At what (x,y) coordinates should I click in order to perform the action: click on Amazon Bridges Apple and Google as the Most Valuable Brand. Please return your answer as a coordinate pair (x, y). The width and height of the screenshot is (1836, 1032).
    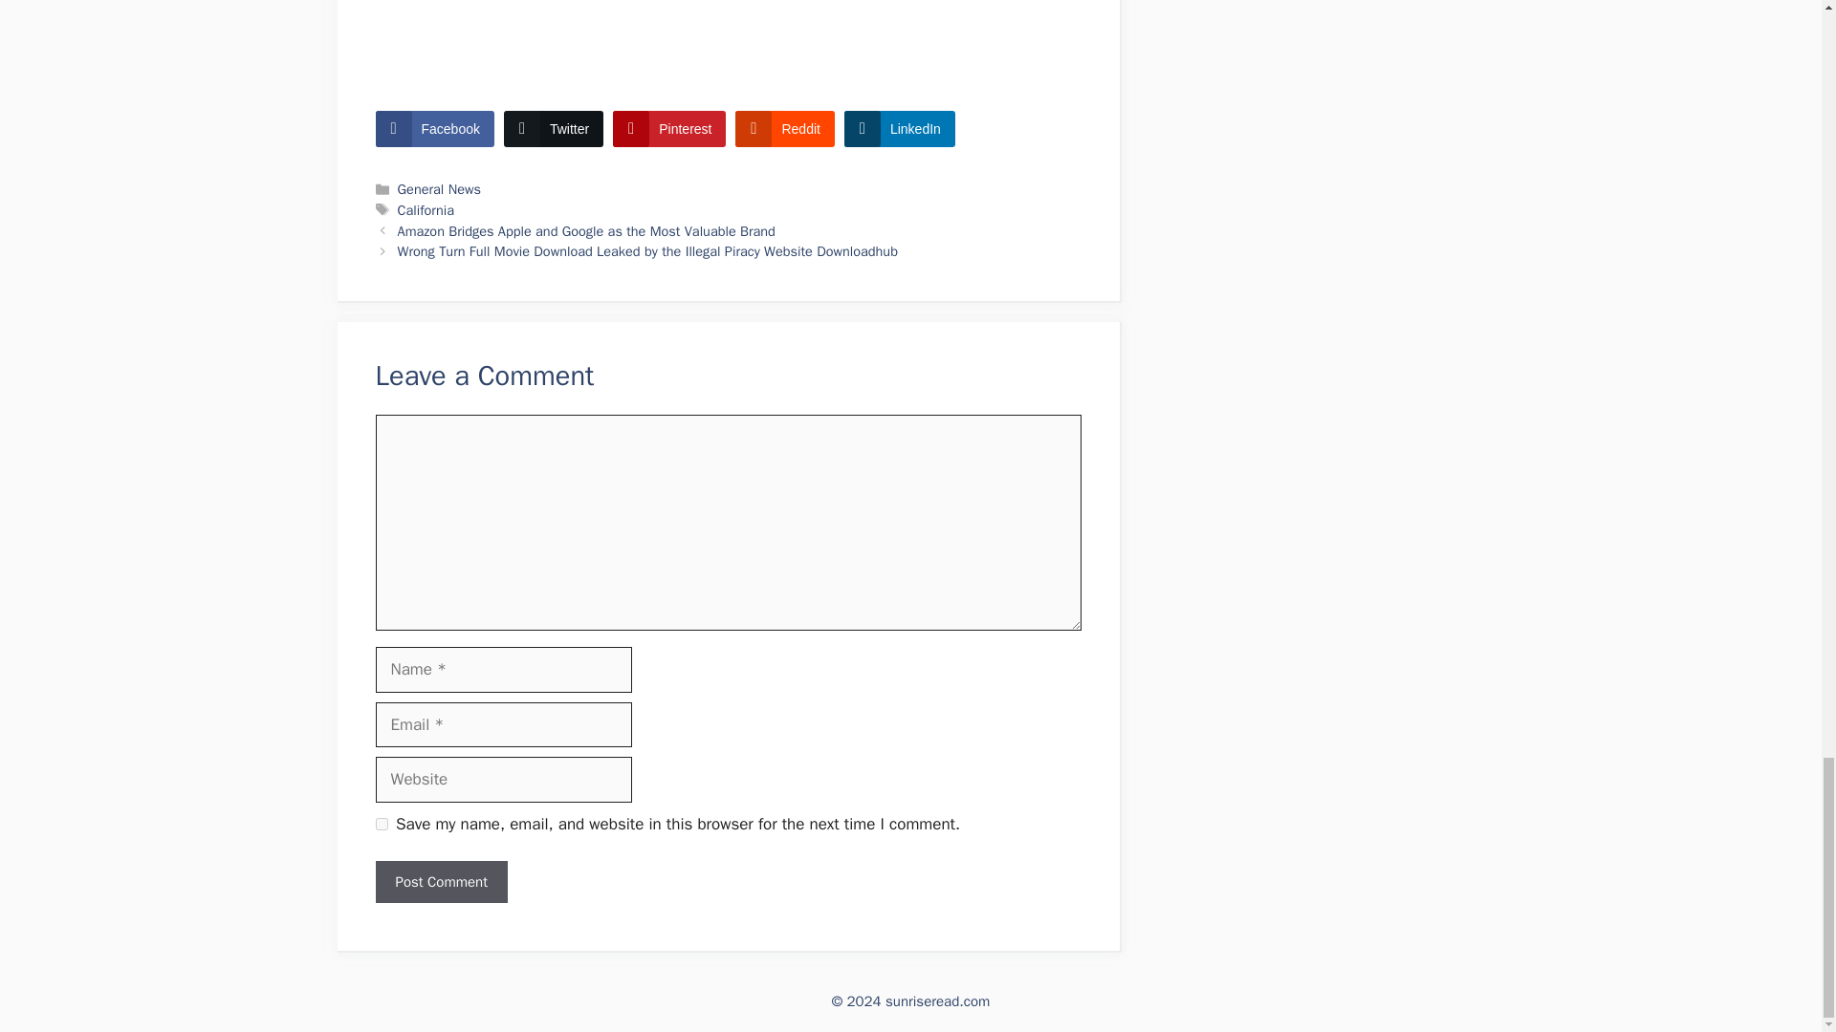
    Looking at the image, I should click on (586, 231).